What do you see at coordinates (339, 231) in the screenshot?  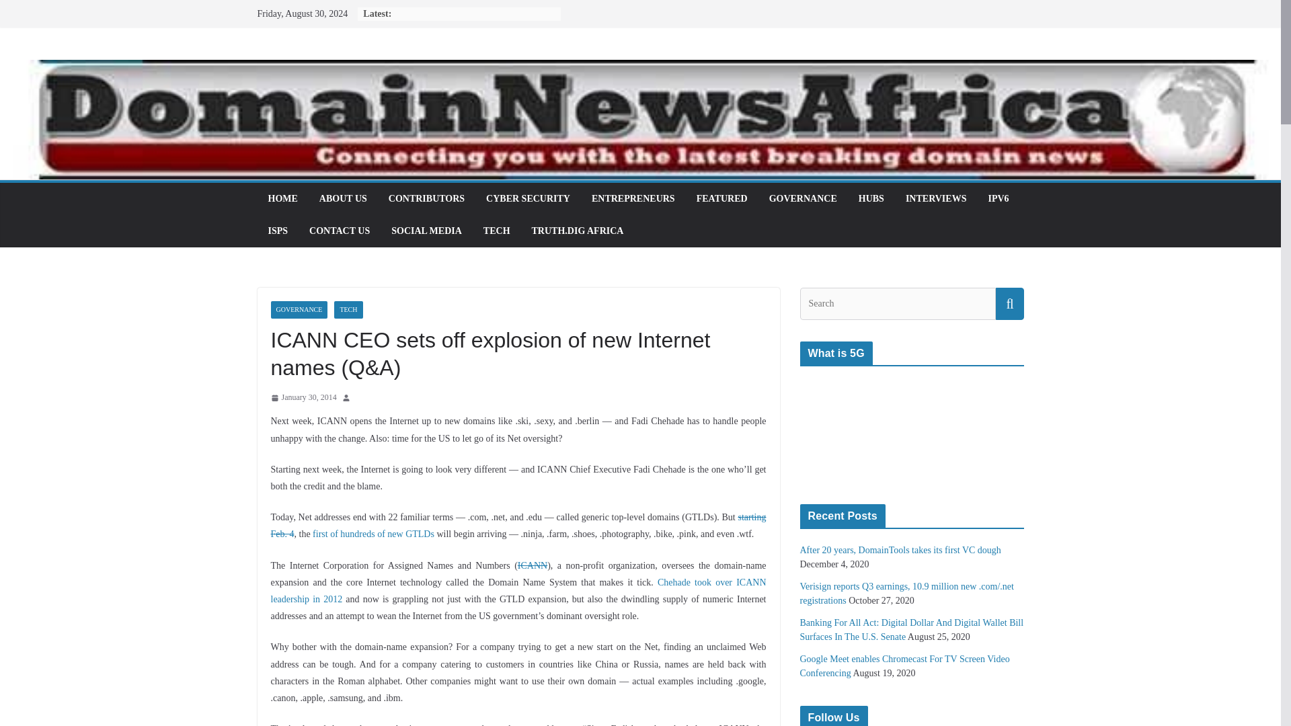 I see `CONTACT US` at bounding box center [339, 231].